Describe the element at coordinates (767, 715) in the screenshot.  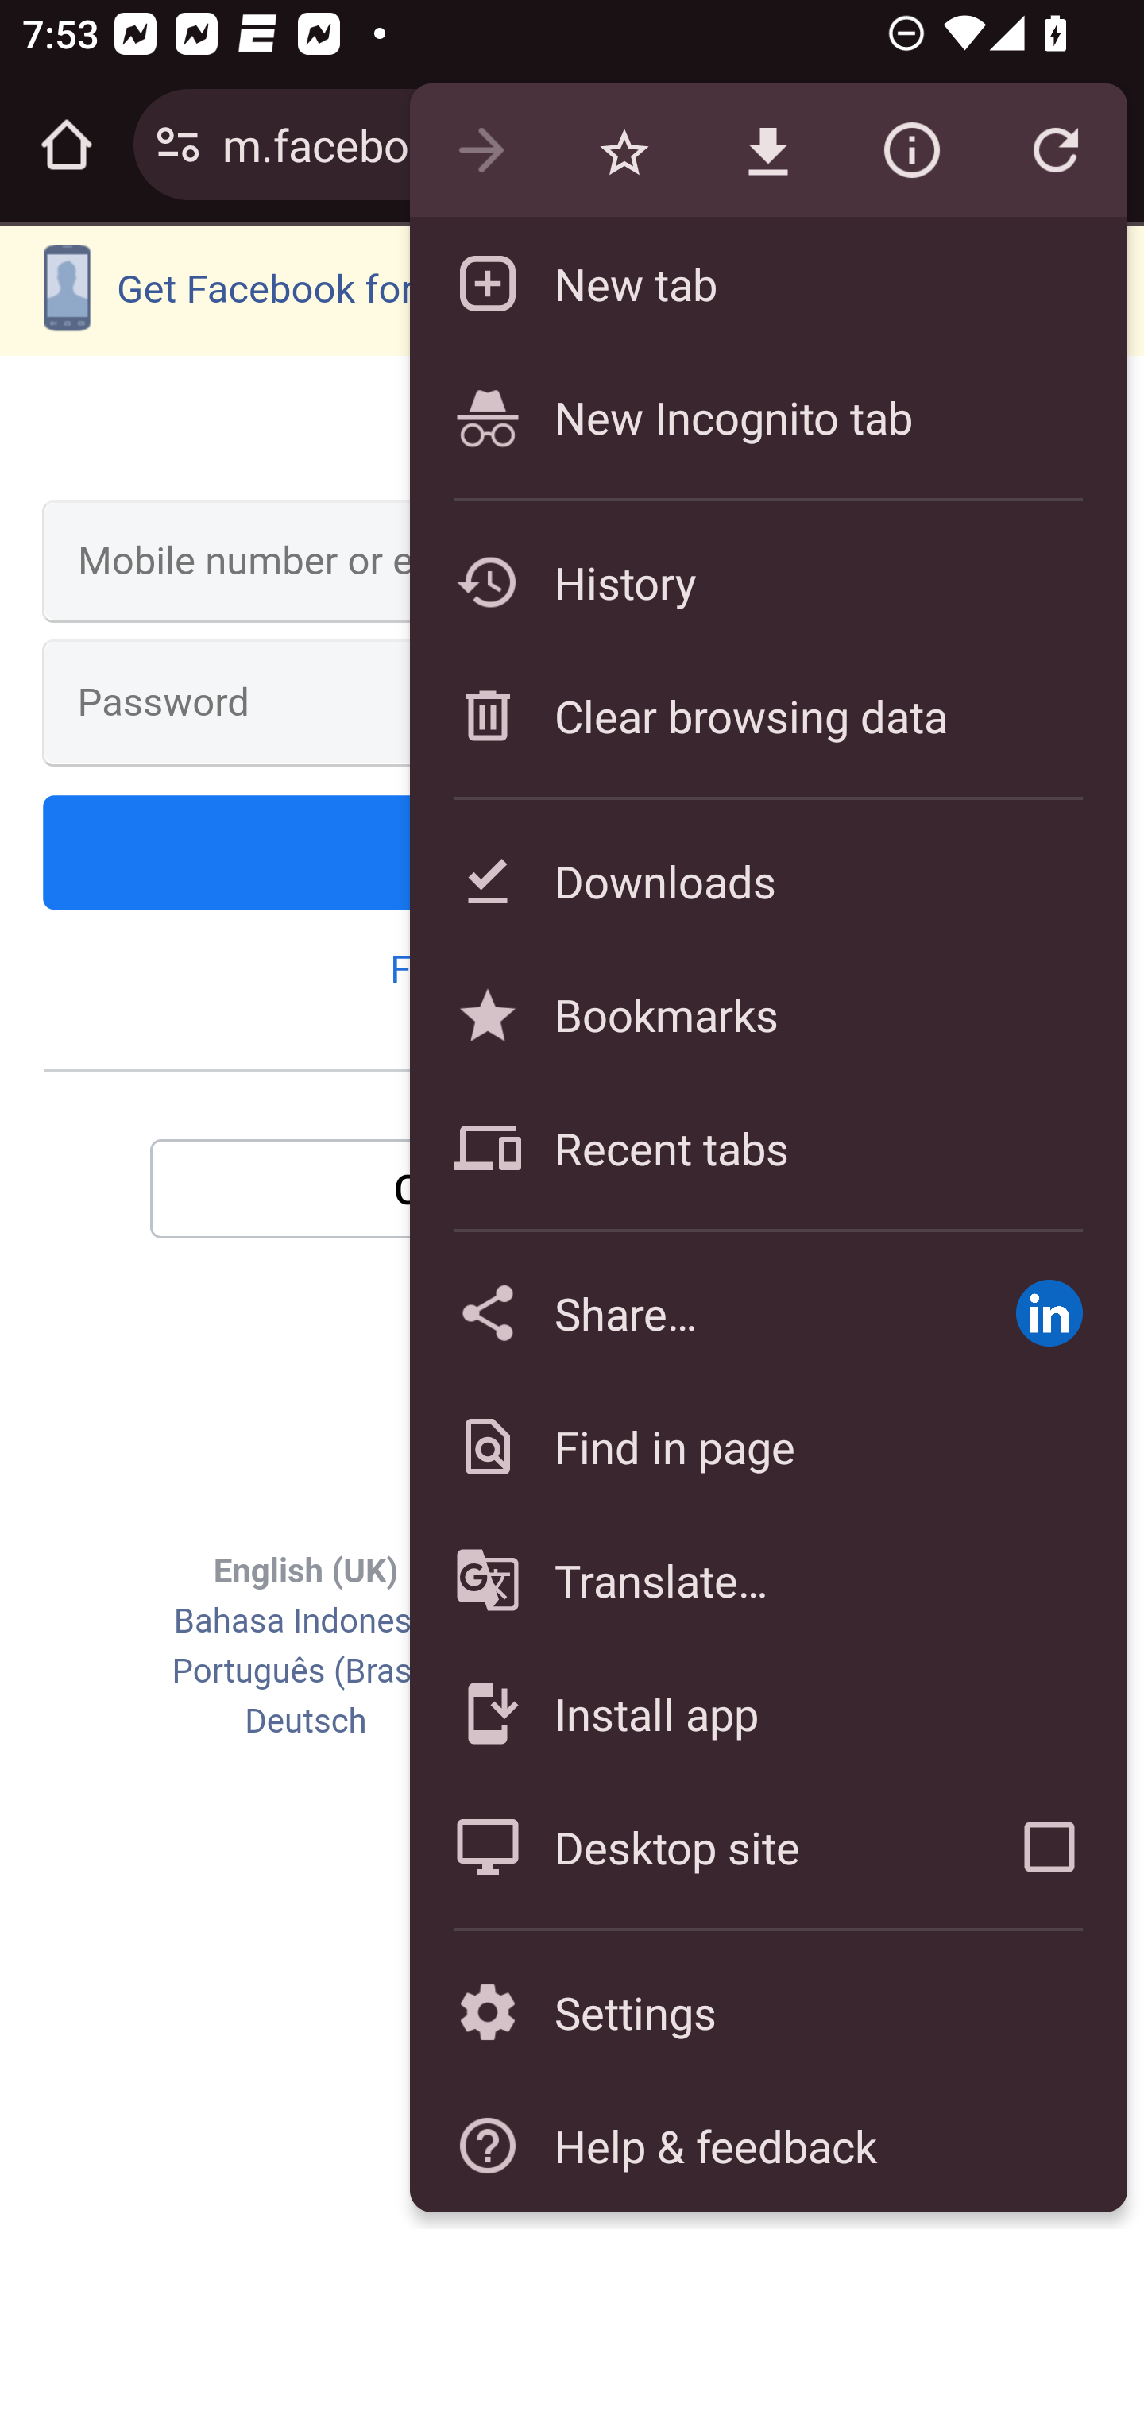
I see `Clear browsing data` at that location.